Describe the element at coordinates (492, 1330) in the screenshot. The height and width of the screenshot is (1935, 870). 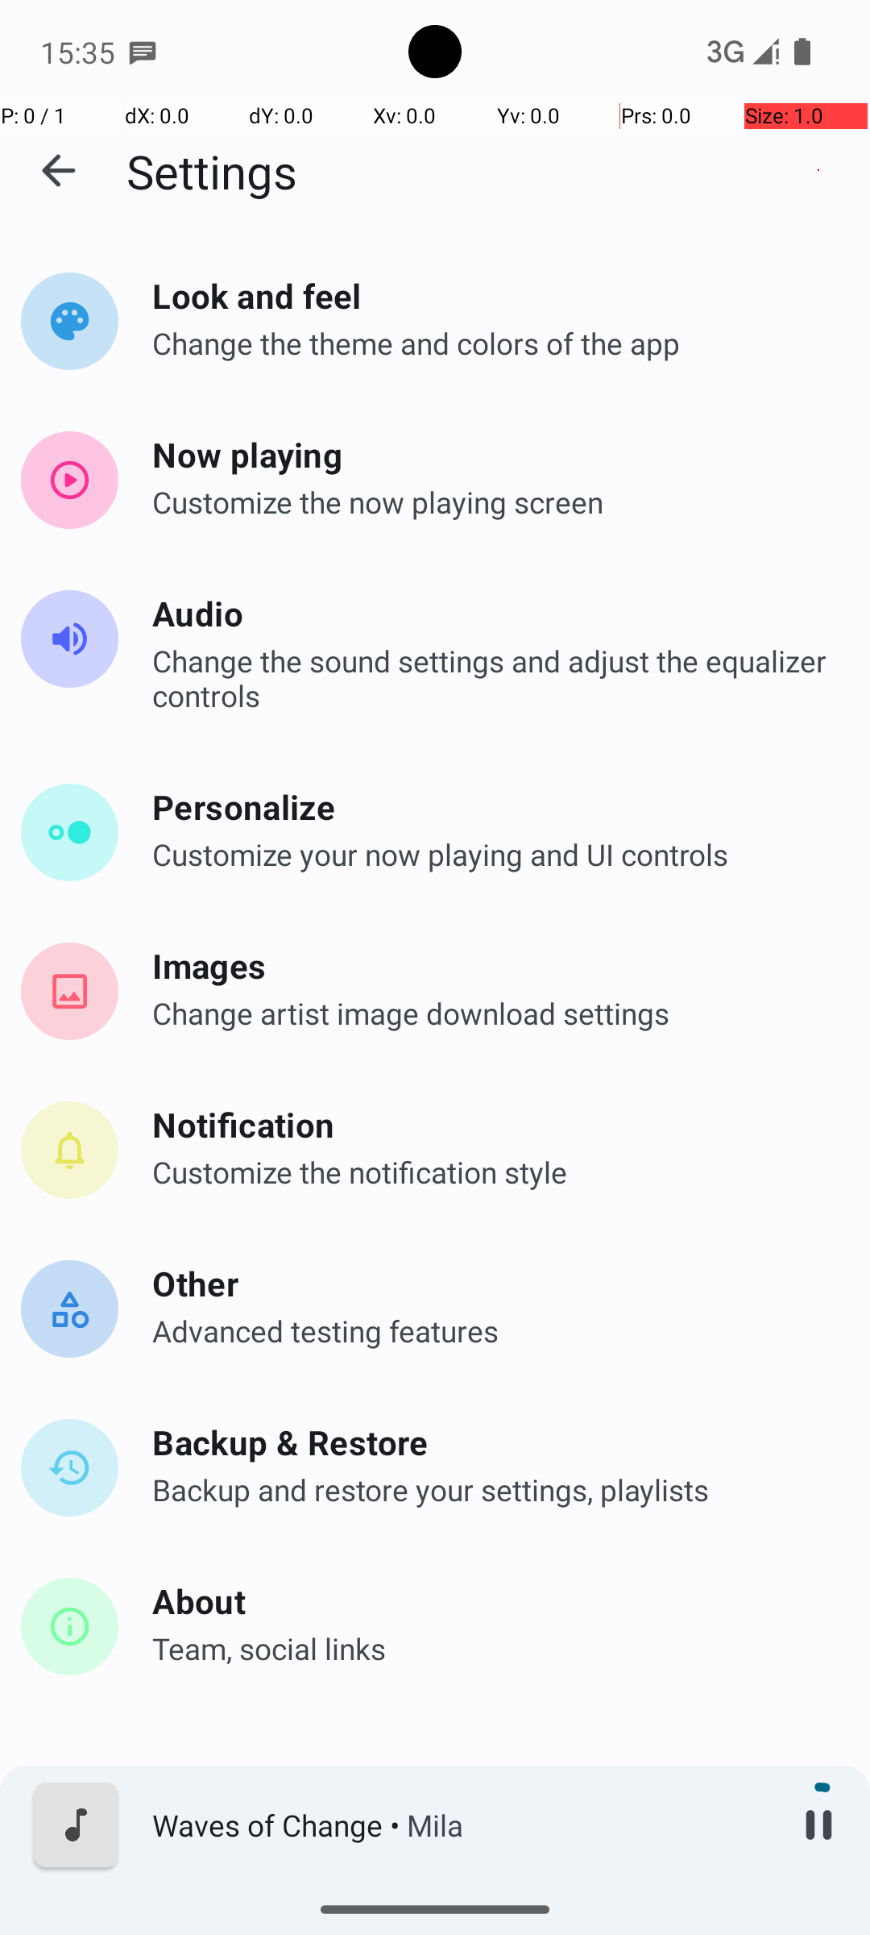
I see `Advanced testing features` at that location.